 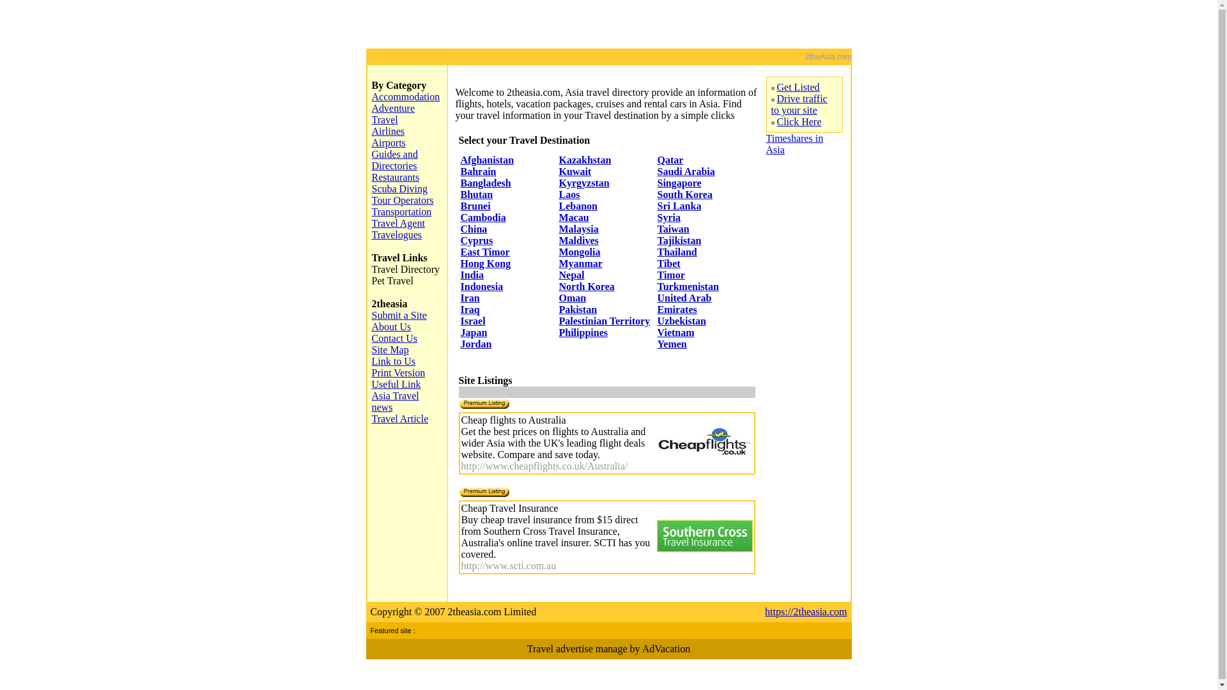 What do you see at coordinates (392, 327) in the screenshot?
I see `About Us` at bounding box center [392, 327].